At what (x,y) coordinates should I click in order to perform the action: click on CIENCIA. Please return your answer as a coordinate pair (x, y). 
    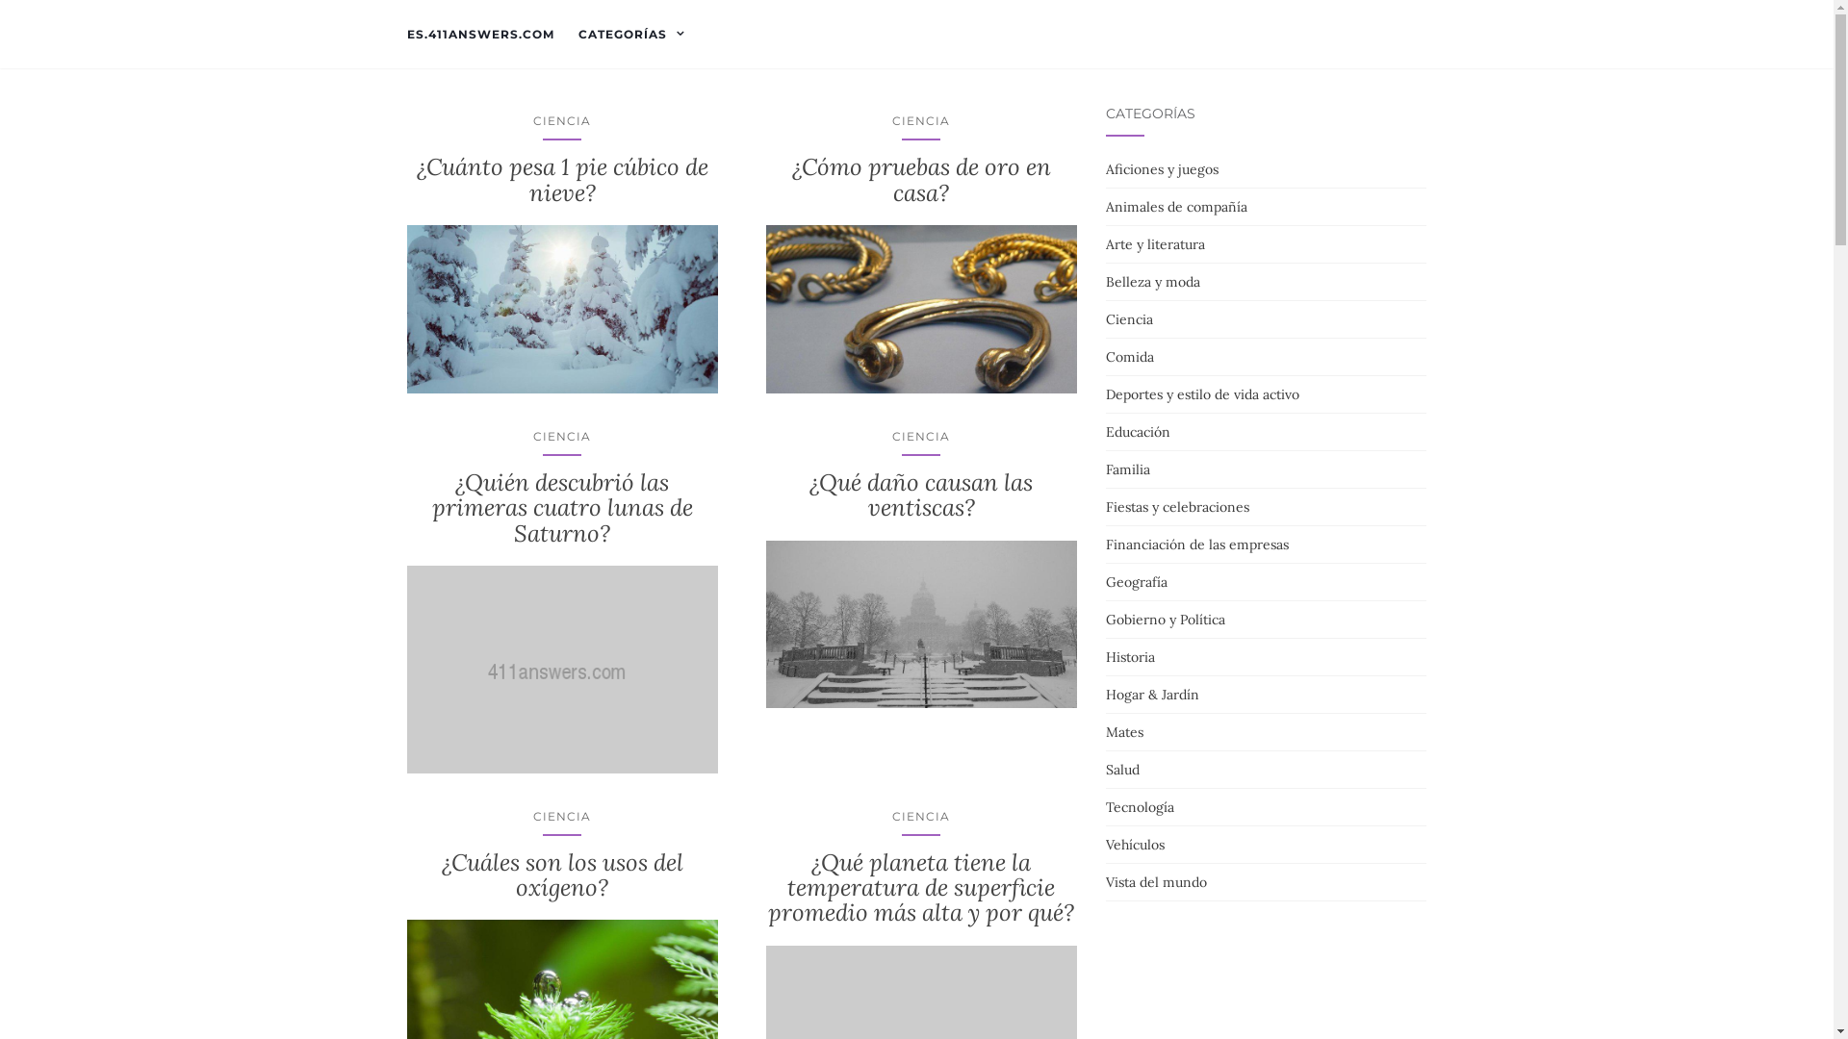
    Looking at the image, I should click on (921, 437).